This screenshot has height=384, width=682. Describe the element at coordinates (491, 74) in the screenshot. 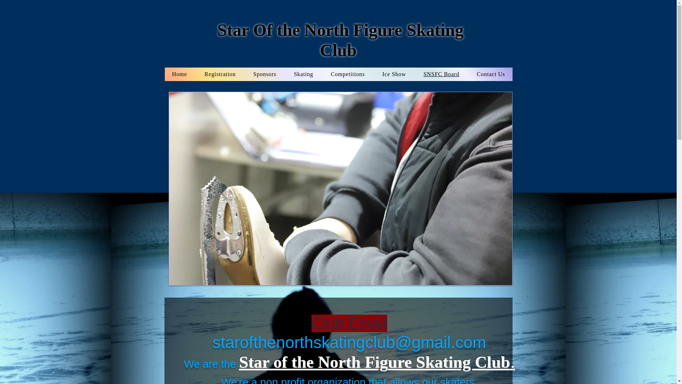

I see `Contact Us` at that location.